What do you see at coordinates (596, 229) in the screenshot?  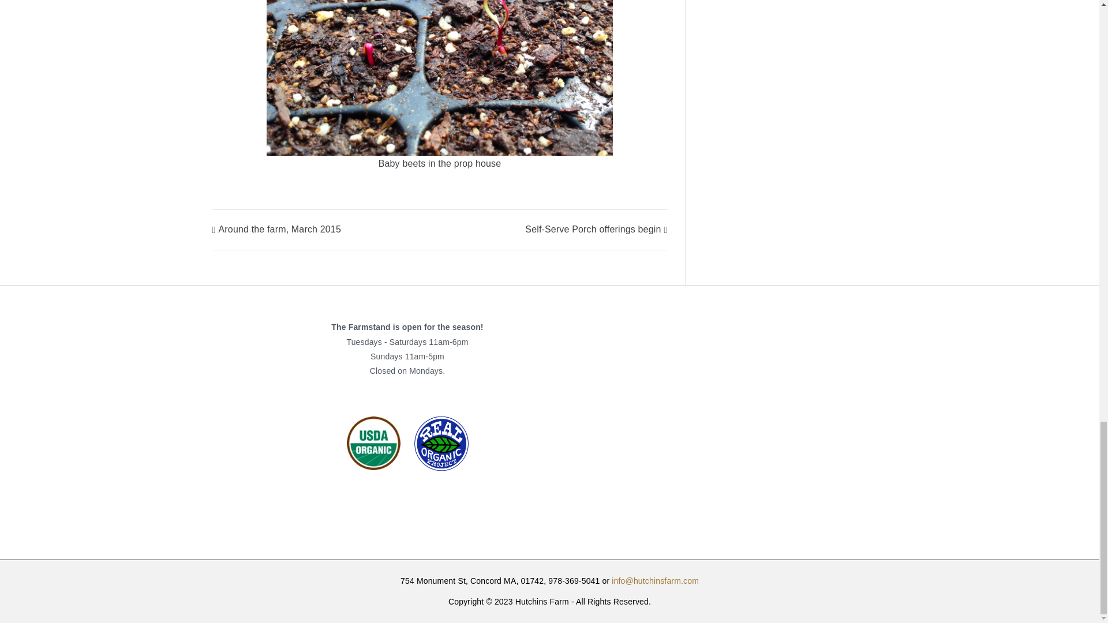 I see `Self-Serve Porch offerings begin` at bounding box center [596, 229].